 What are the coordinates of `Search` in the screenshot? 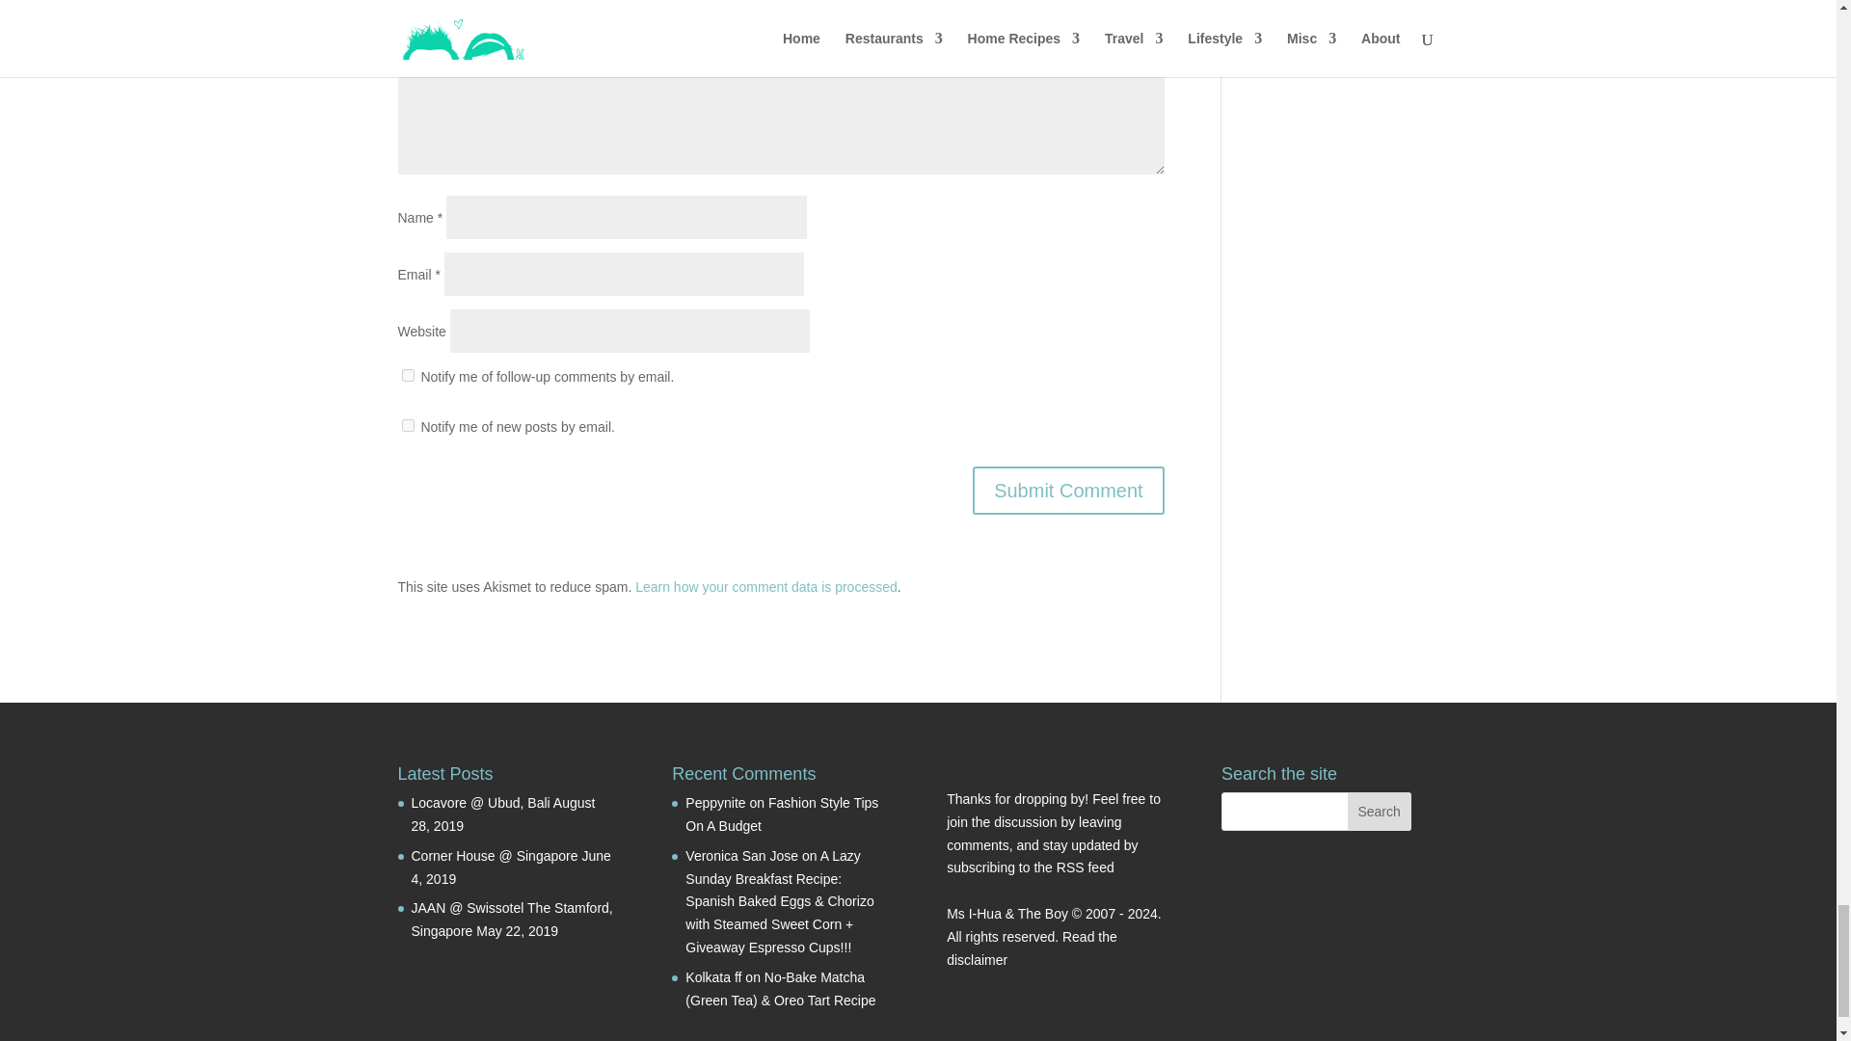 It's located at (1379, 811).